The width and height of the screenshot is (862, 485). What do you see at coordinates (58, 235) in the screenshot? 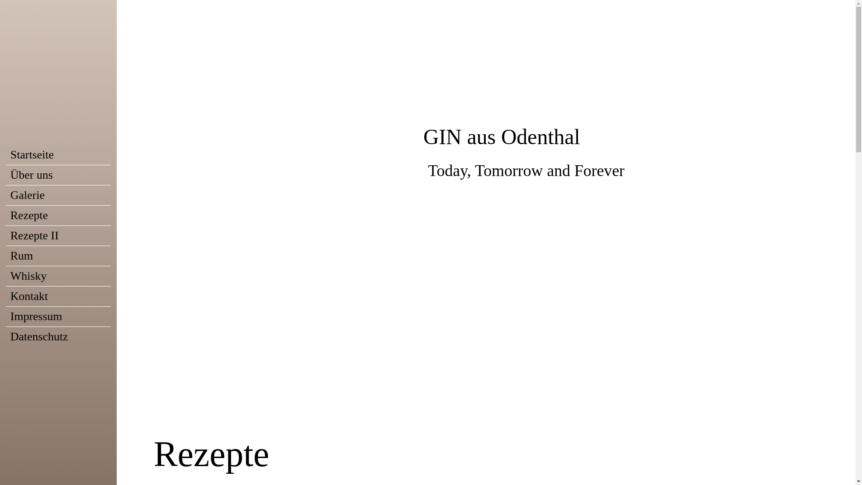
I see `Rezepte II` at bounding box center [58, 235].